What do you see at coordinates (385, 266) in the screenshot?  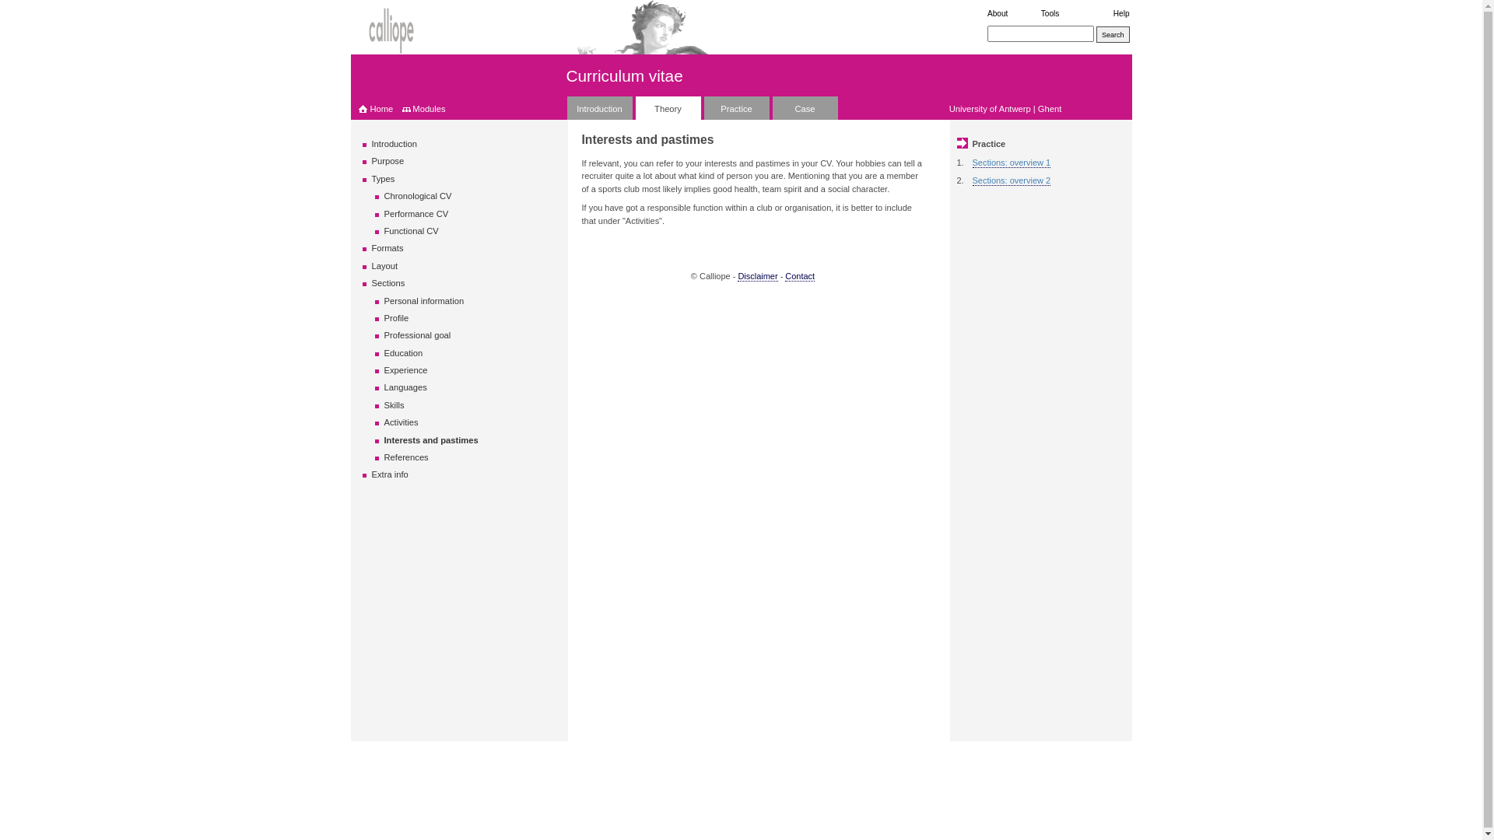 I see `Layout` at bounding box center [385, 266].